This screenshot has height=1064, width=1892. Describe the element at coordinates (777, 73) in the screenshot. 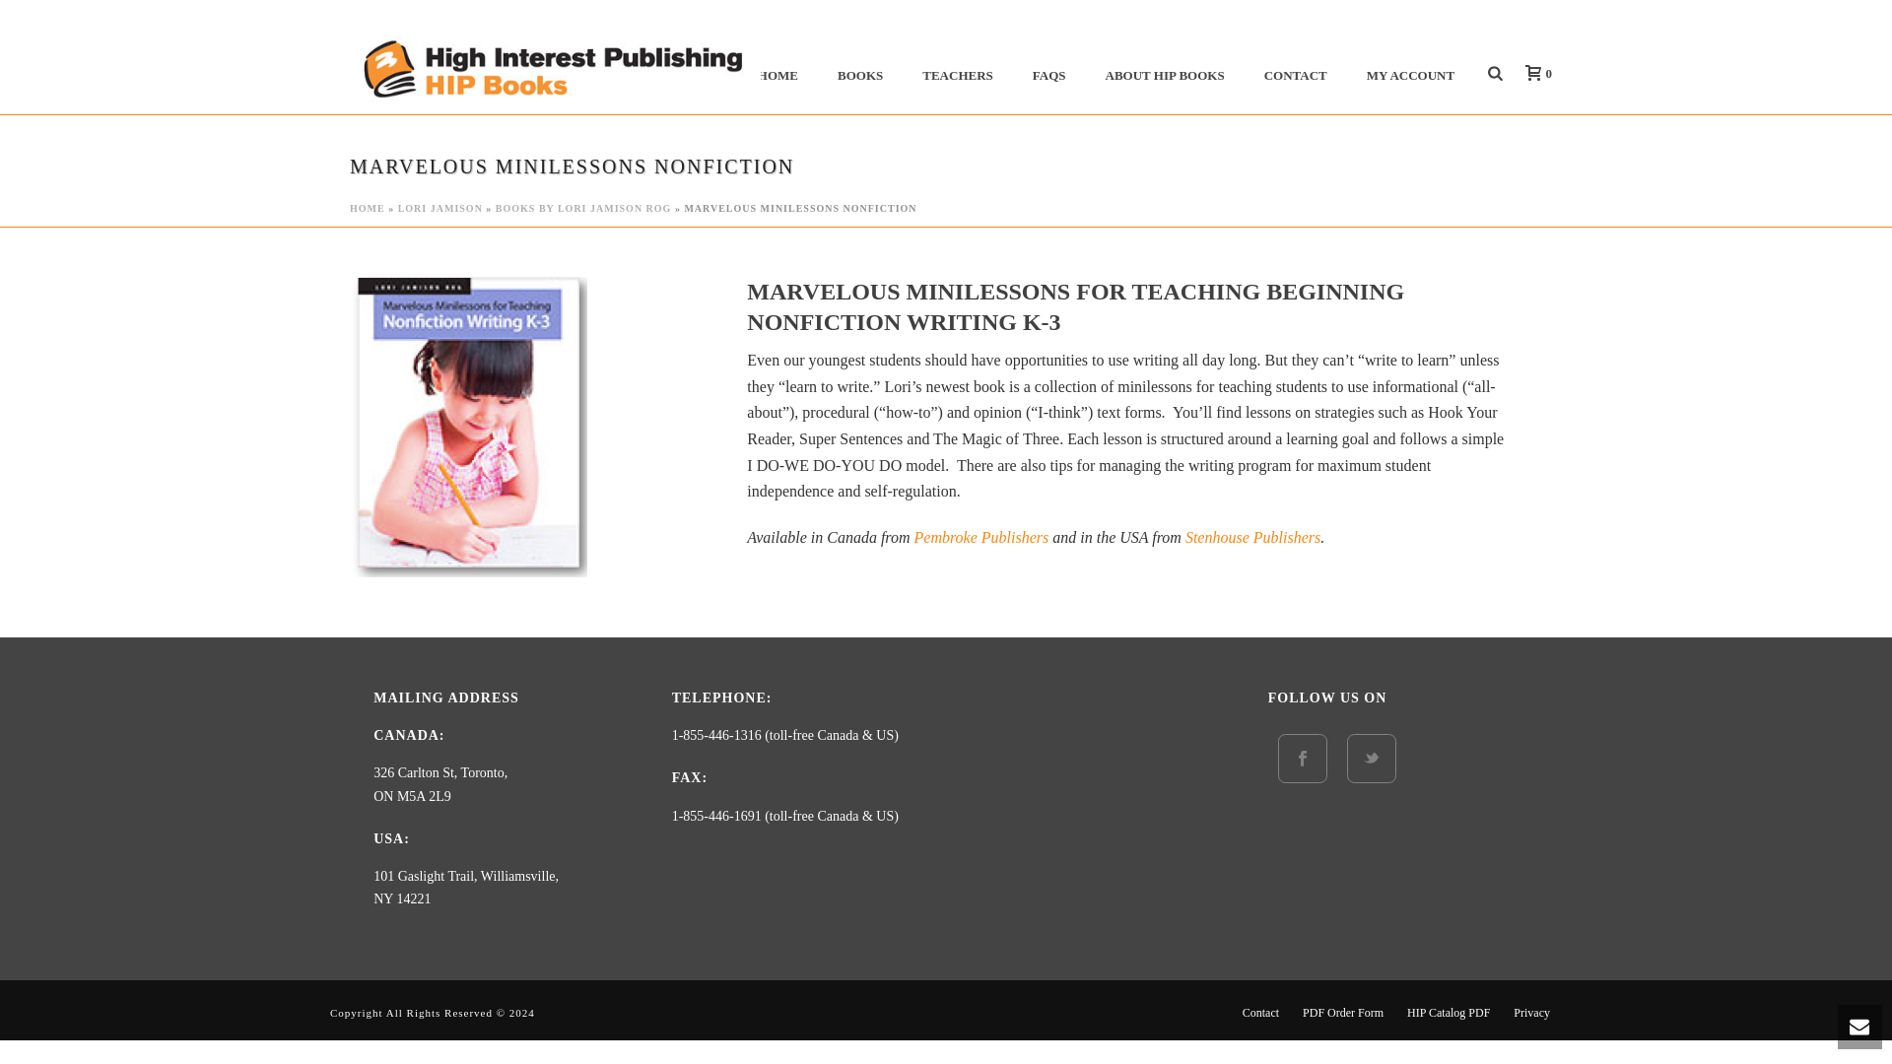

I see `HOME` at that location.